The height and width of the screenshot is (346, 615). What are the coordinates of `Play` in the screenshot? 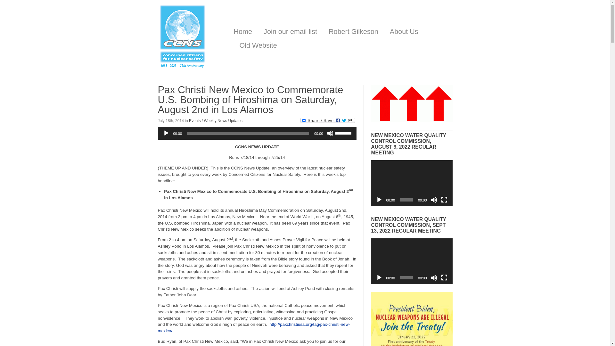 It's located at (166, 133).